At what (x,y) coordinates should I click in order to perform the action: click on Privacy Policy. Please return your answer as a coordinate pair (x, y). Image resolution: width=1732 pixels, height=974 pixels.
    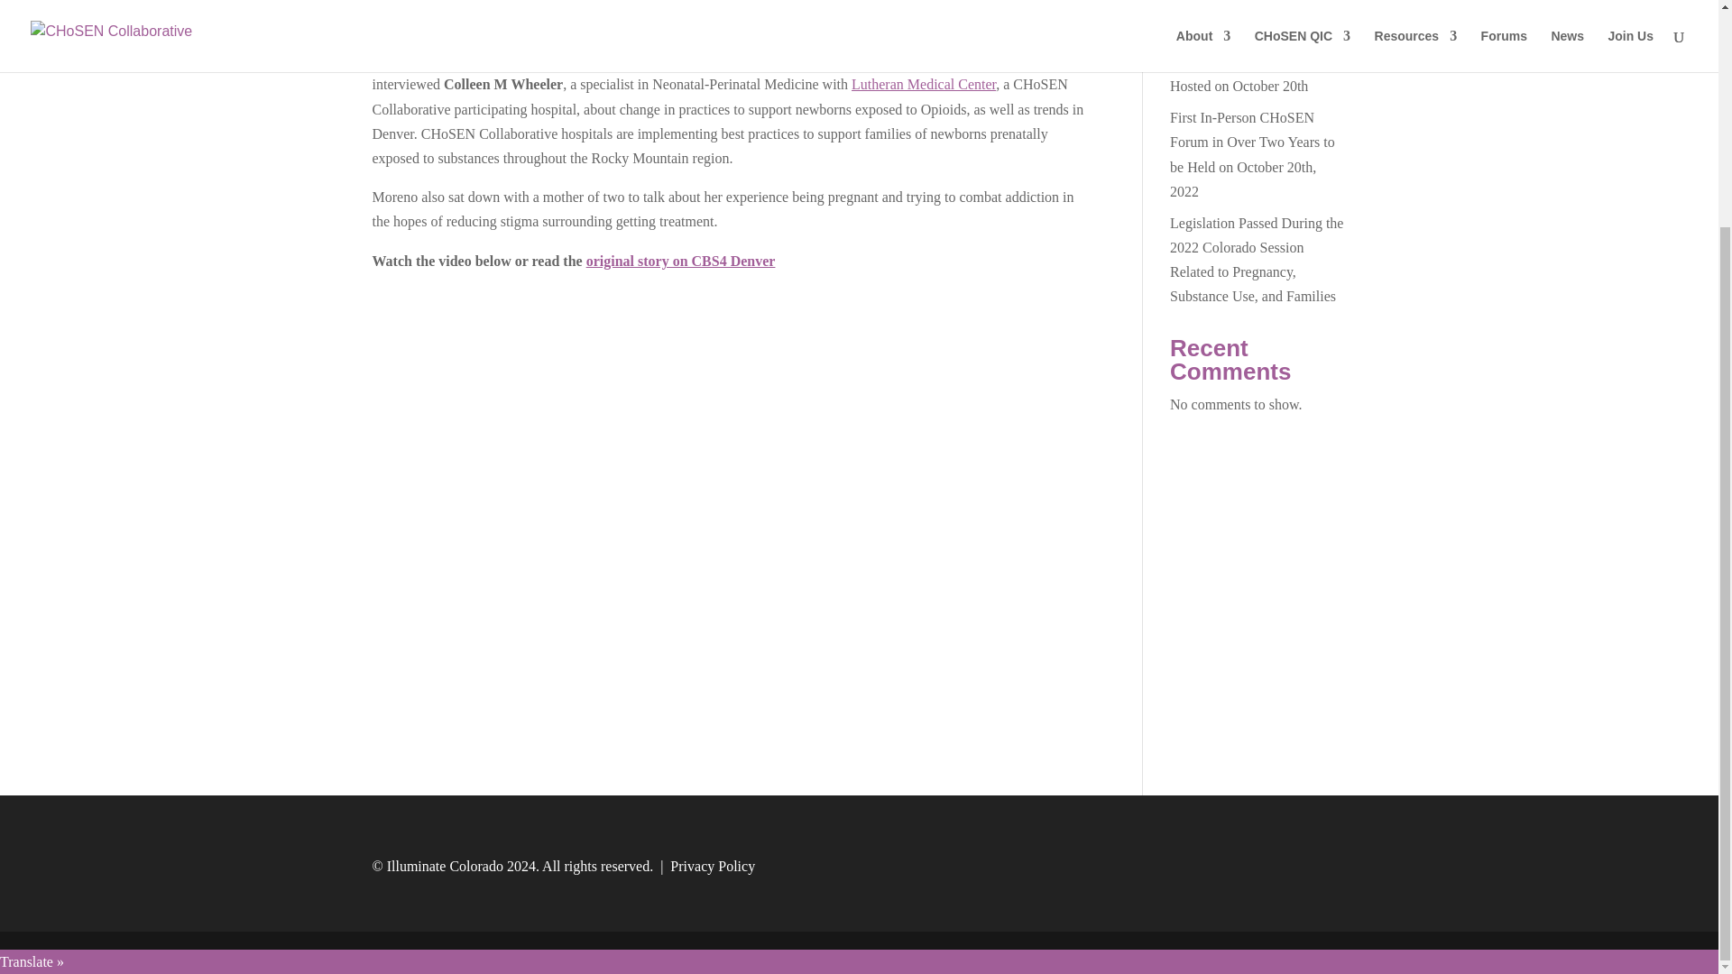
    Looking at the image, I should click on (713, 866).